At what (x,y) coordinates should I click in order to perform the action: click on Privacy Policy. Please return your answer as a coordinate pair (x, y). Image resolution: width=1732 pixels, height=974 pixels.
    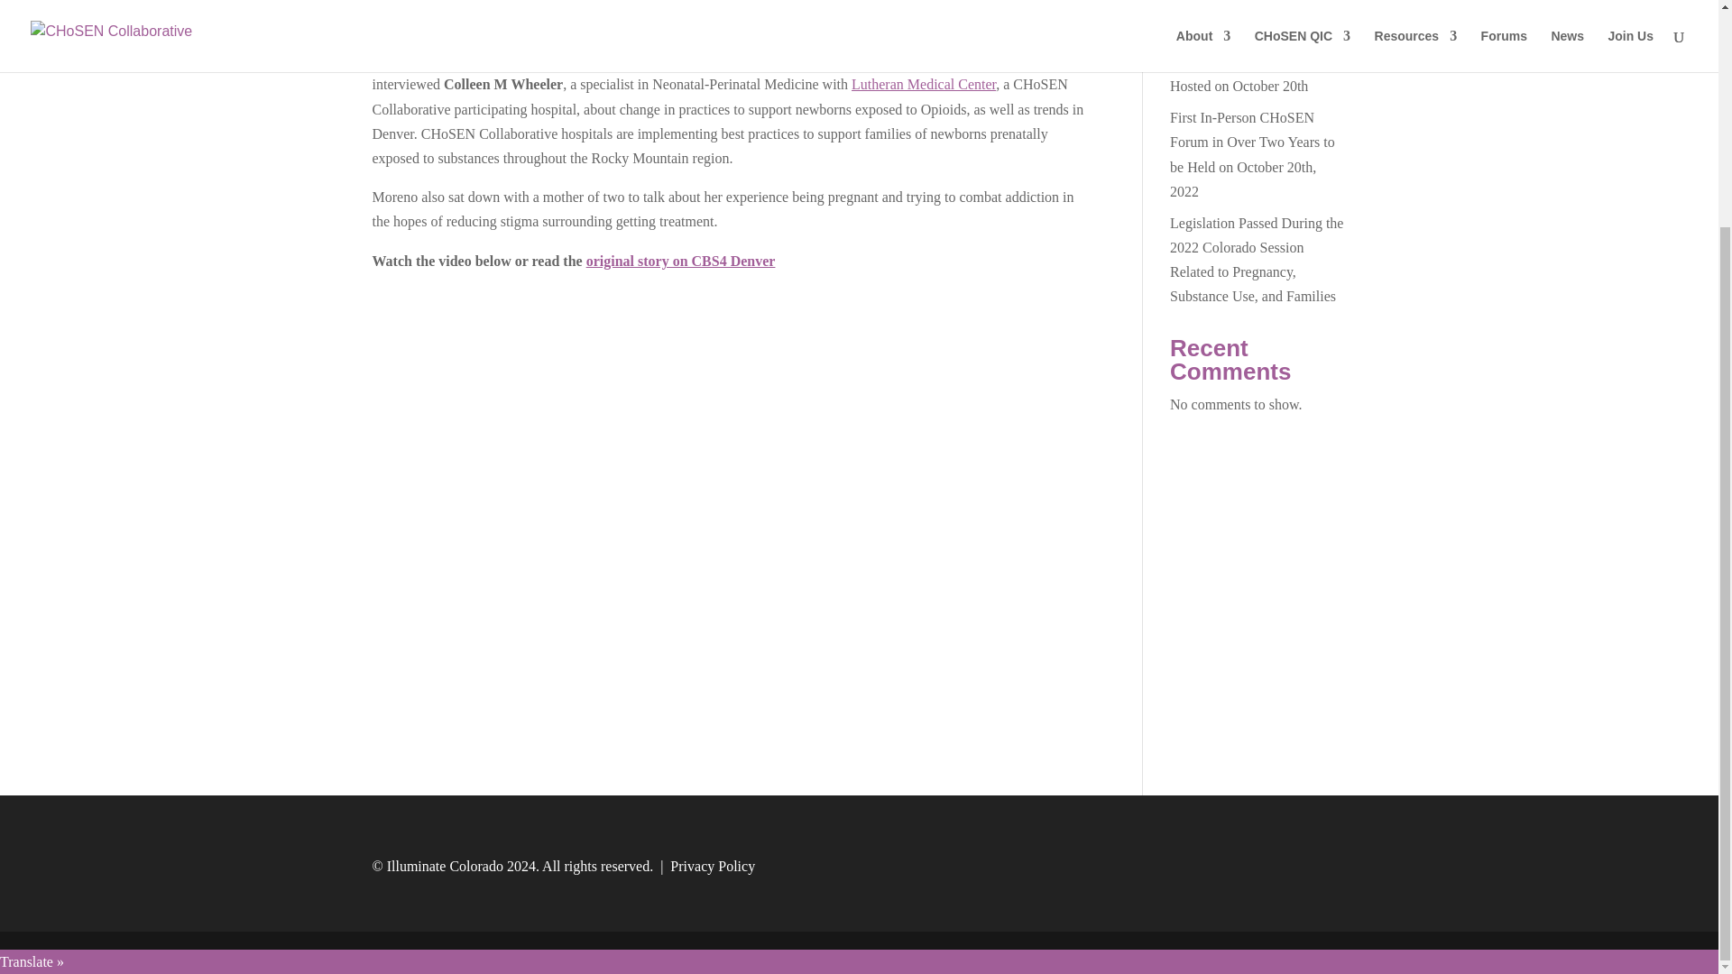
    Looking at the image, I should click on (713, 866).